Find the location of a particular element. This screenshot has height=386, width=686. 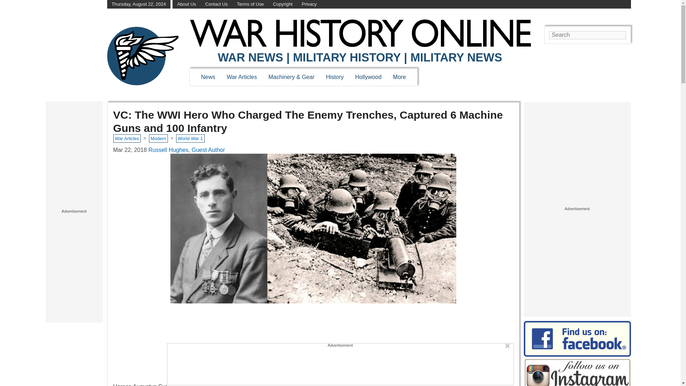

More is located at coordinates (399, 77).